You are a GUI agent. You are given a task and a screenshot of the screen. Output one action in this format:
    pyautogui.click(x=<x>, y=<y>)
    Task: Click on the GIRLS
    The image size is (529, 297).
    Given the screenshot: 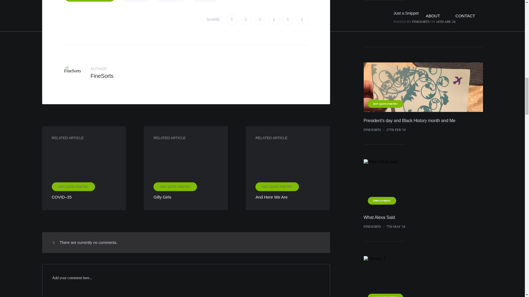 What is the action you would take?
    pyautogui.click(x=171, y=1)
    